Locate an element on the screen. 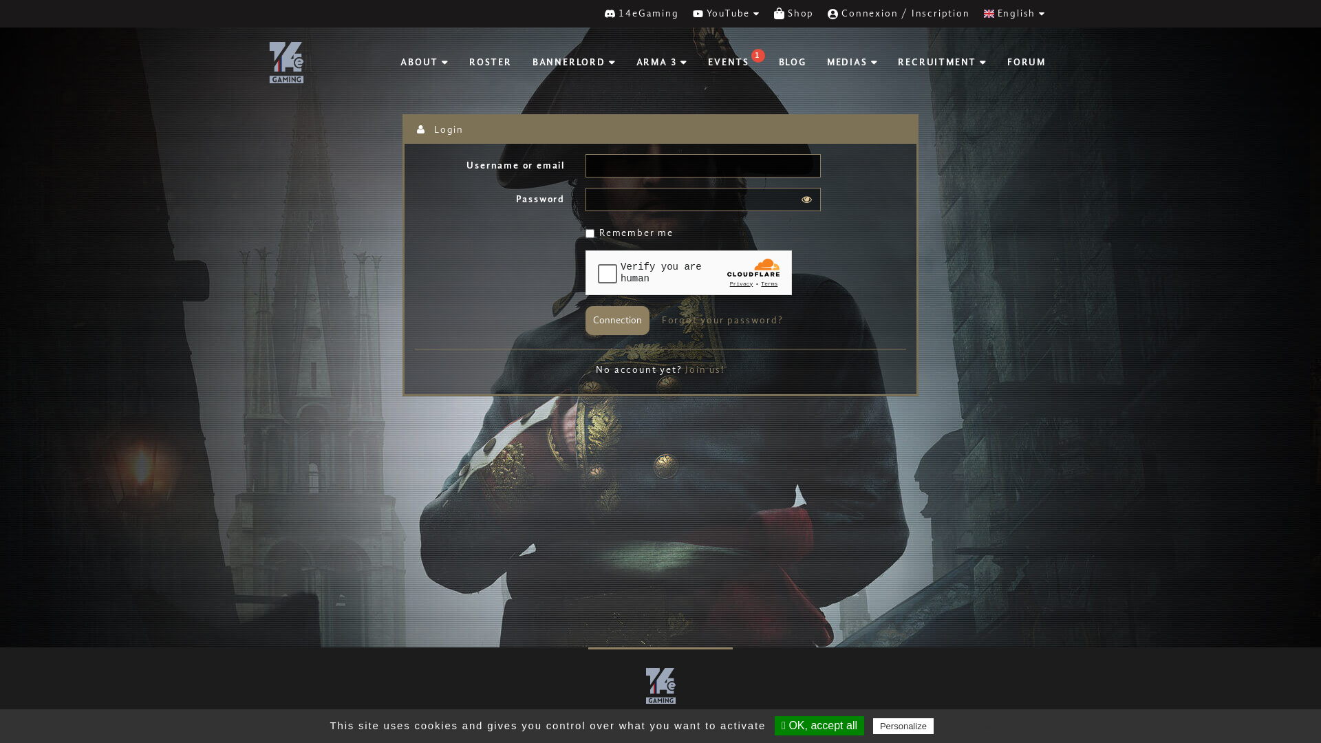  FORUM is located at coordinates (1027, 63).